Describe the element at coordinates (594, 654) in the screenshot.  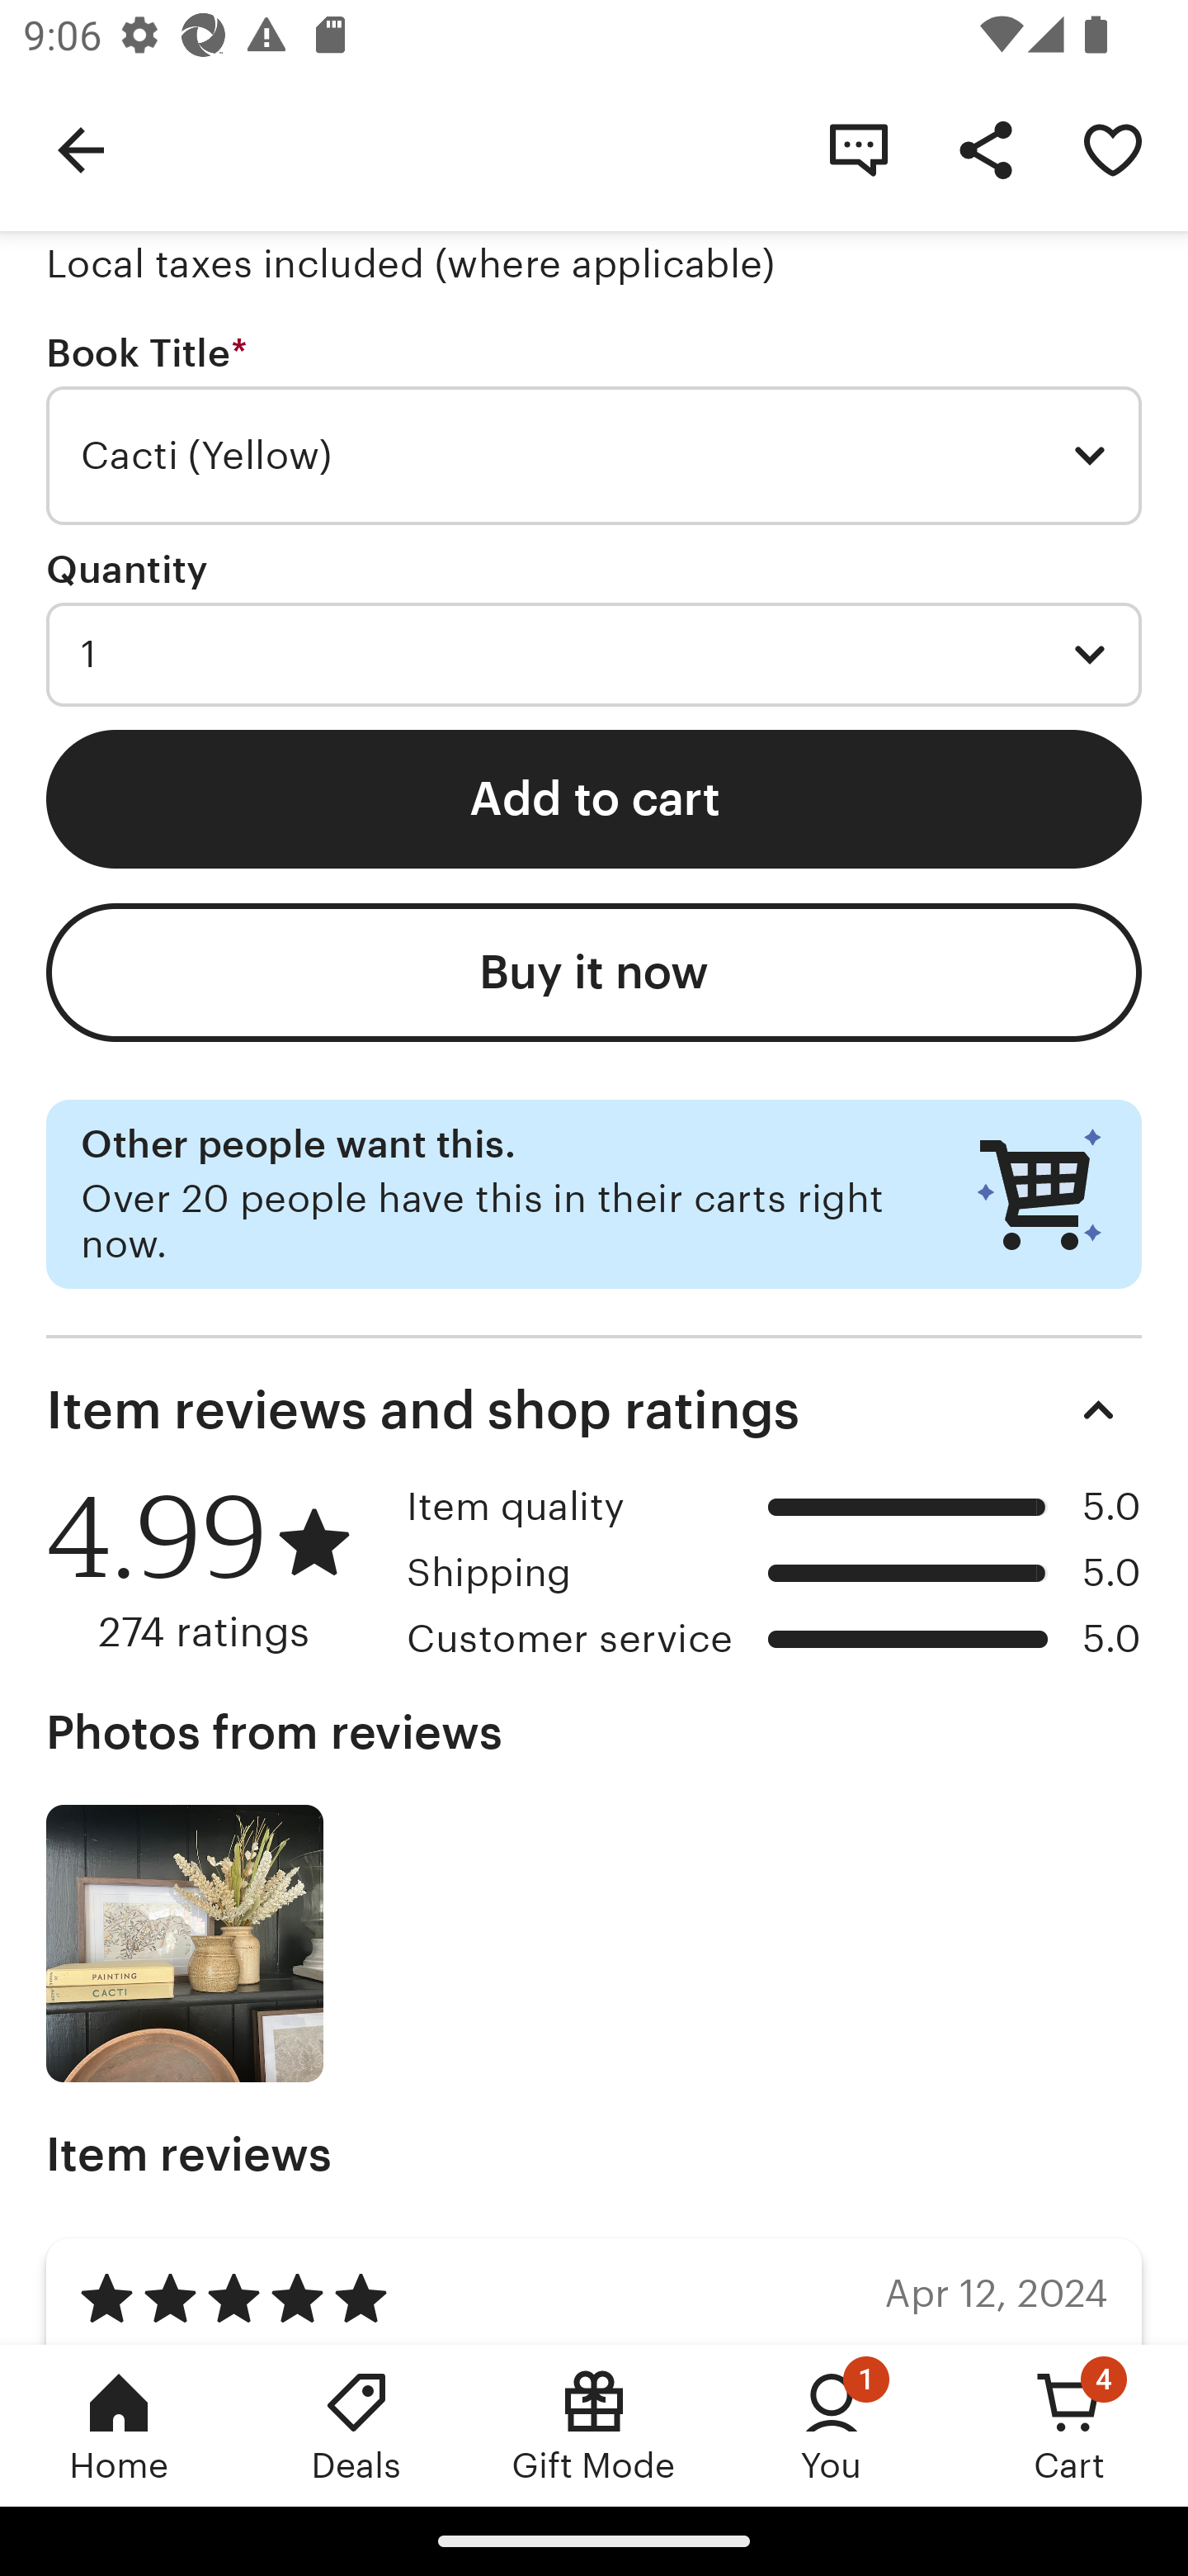
I see `1` at that location.